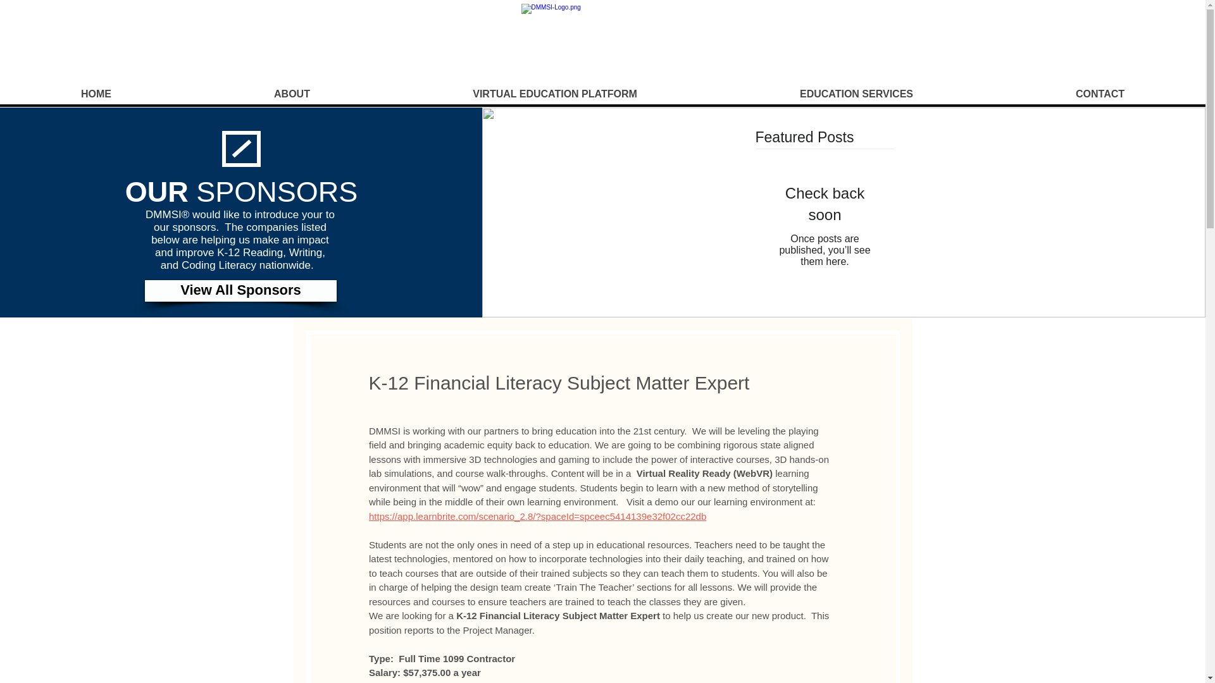 The image size is (1215, 683). I want to click on EDUCATION SERVICES, so click(856, 94).